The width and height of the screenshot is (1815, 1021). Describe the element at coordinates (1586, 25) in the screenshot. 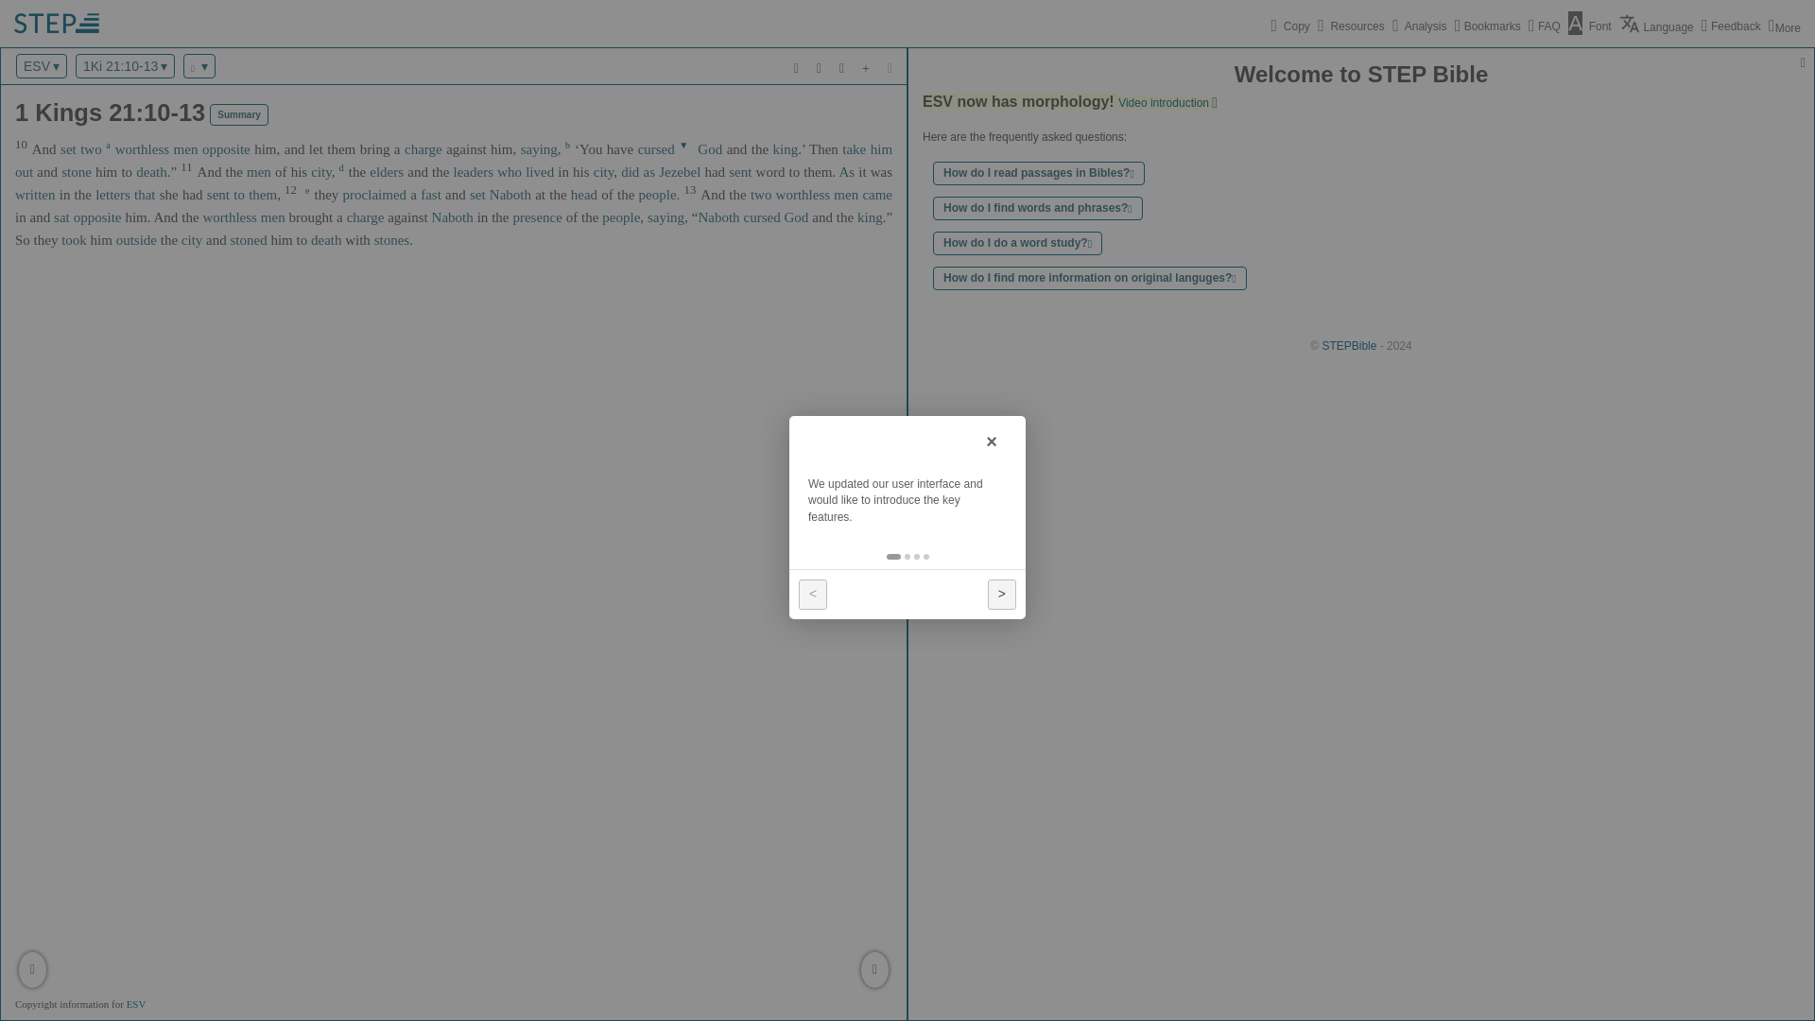

I see `A  Font` at that location.